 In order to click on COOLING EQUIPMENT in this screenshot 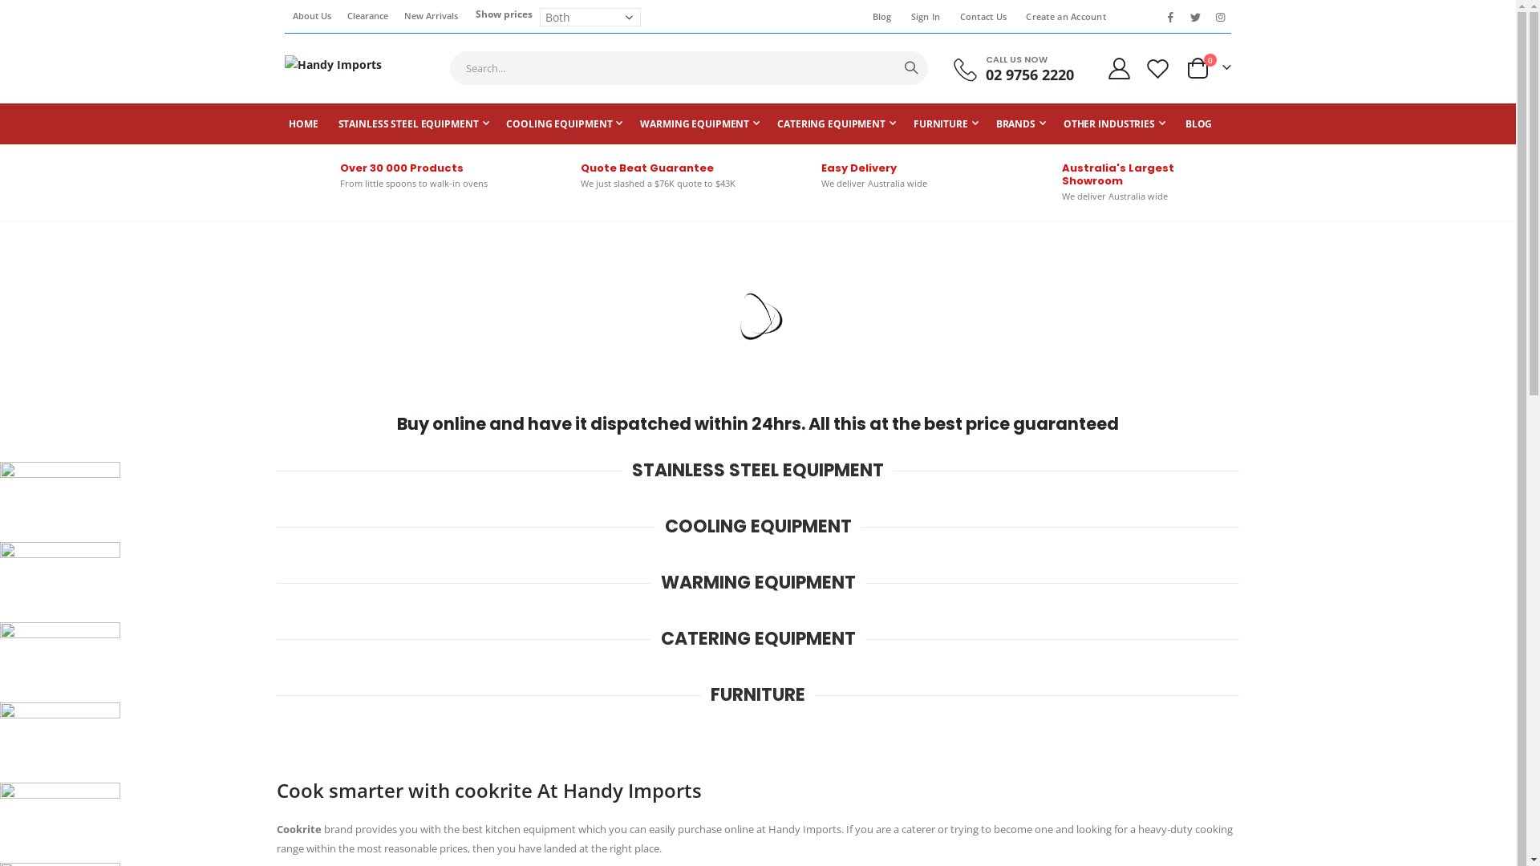, I will do `click(565, 123)`.